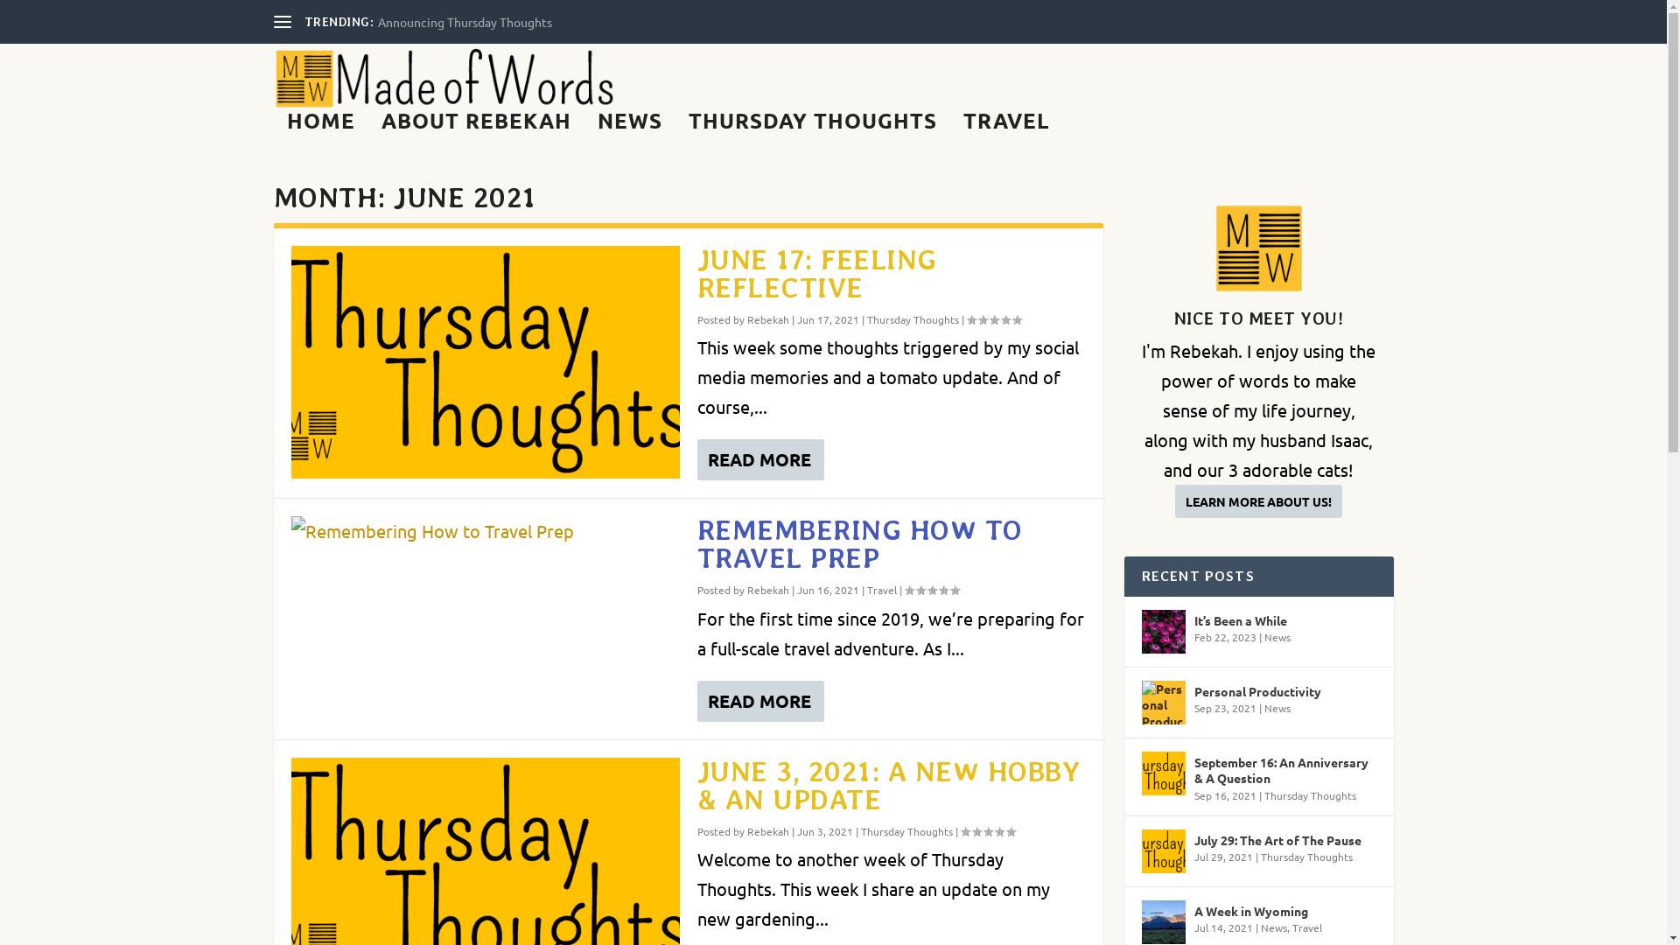  Describe the element at coordinates (932, 590) in the screenshot. I see `Rating: 0.00` at that location.